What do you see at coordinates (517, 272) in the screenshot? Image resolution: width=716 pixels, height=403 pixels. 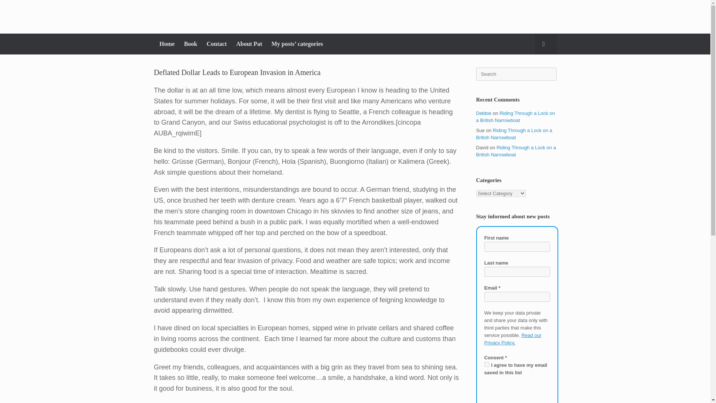 I see `Last name` at bounding box center [517, 272].